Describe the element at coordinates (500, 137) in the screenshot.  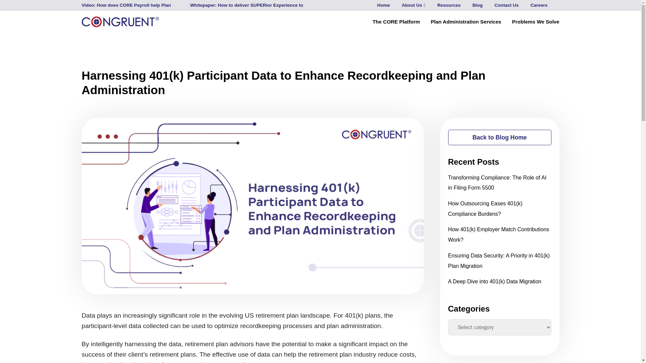
I see `Back to Blog Home` at that location.